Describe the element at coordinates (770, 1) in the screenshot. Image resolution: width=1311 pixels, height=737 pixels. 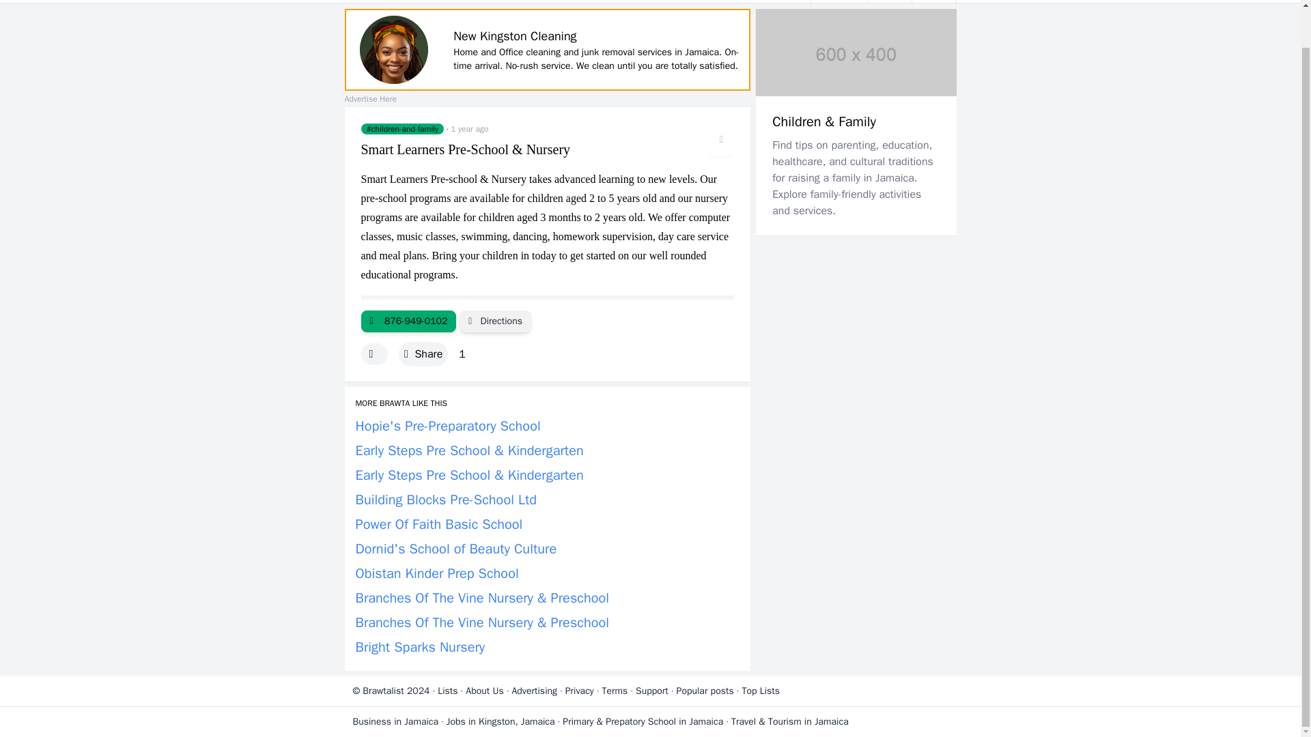
I see `CONTACT` at that location.